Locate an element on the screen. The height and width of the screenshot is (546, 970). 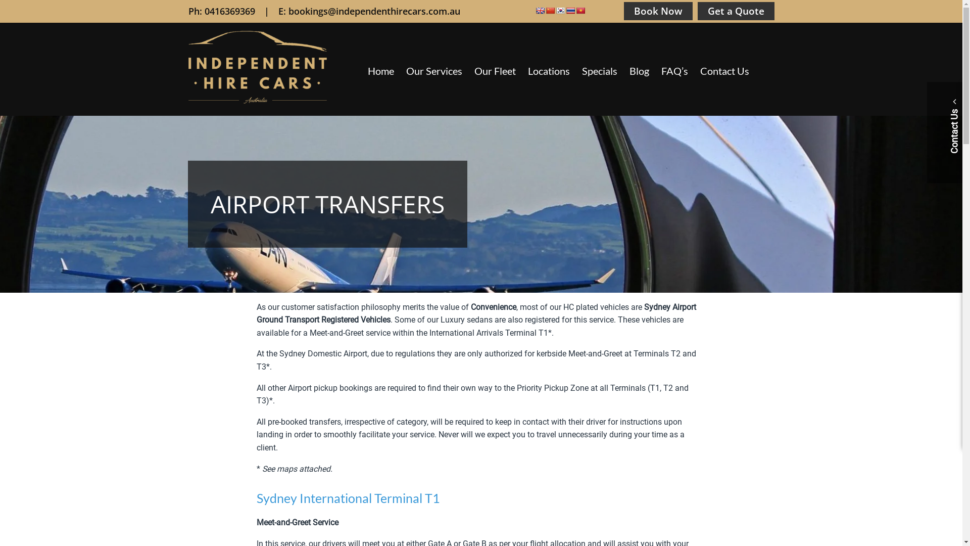
Ph: 0416369369 is located at coordinates (221, 11).